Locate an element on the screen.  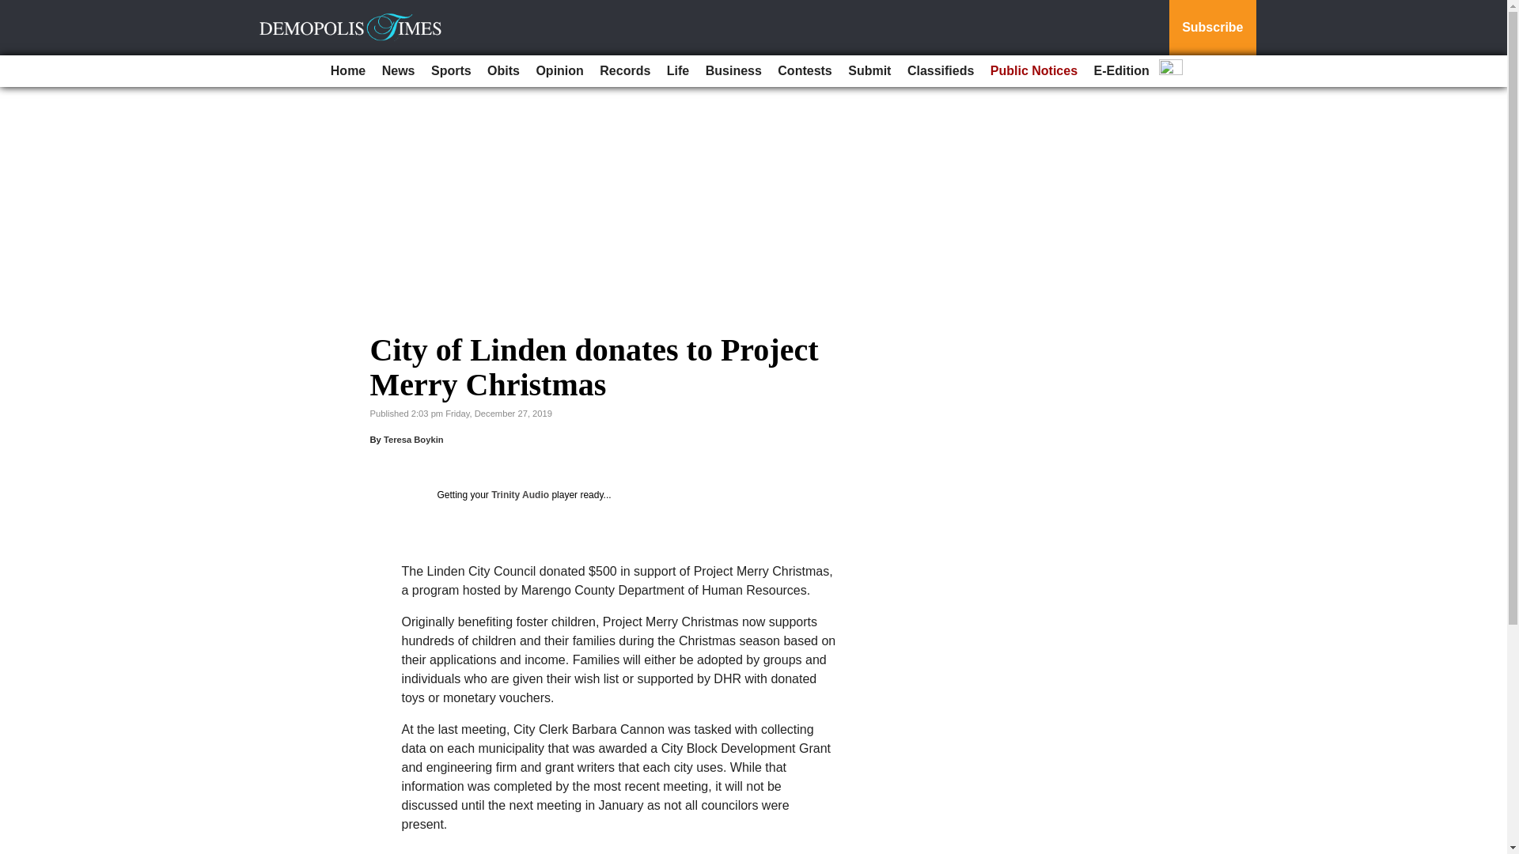
Records is located at coordinates (625, 71).